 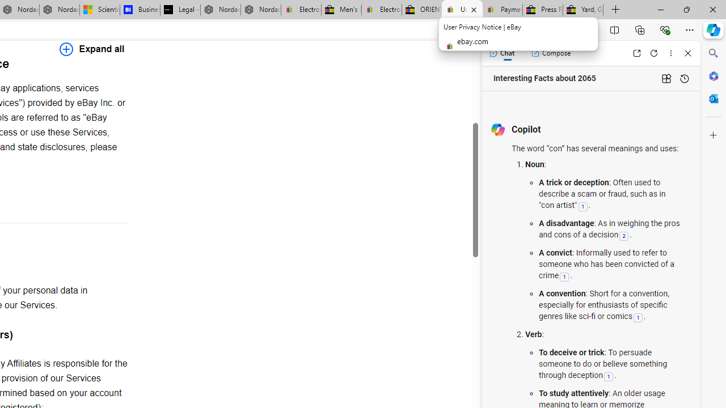 What do you see at coordinates (92, 49) in the screenshot?
I see `Expand all` at bounding box center [92, 49].